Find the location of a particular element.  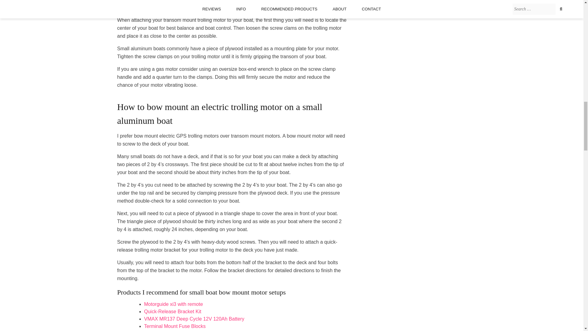

Terminal Mount Fuse Blocks is located at coordinates (175, 326).